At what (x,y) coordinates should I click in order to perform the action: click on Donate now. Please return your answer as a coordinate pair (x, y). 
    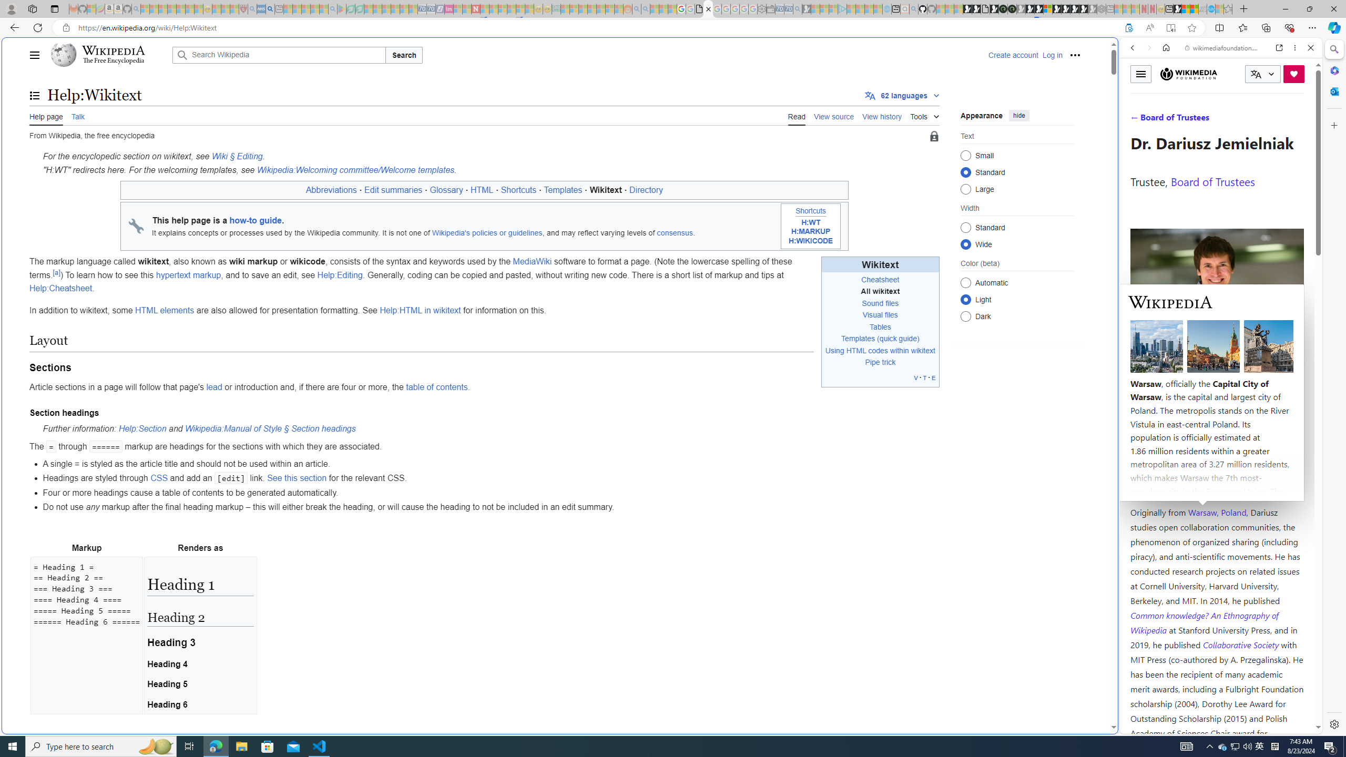
    Looking at the image, I should click on (1294, 74).